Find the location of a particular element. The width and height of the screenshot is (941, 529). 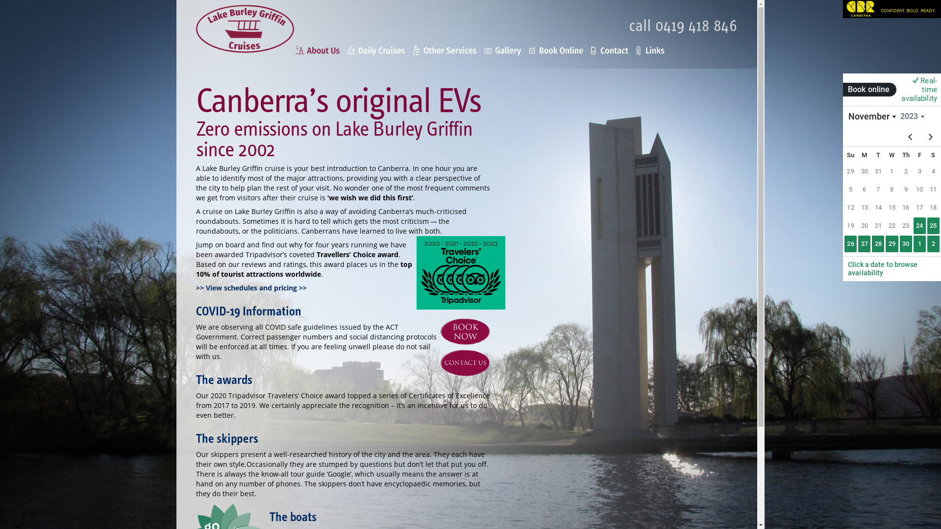

Tweets by @Canberracruises is located at coordinates (891, 250).